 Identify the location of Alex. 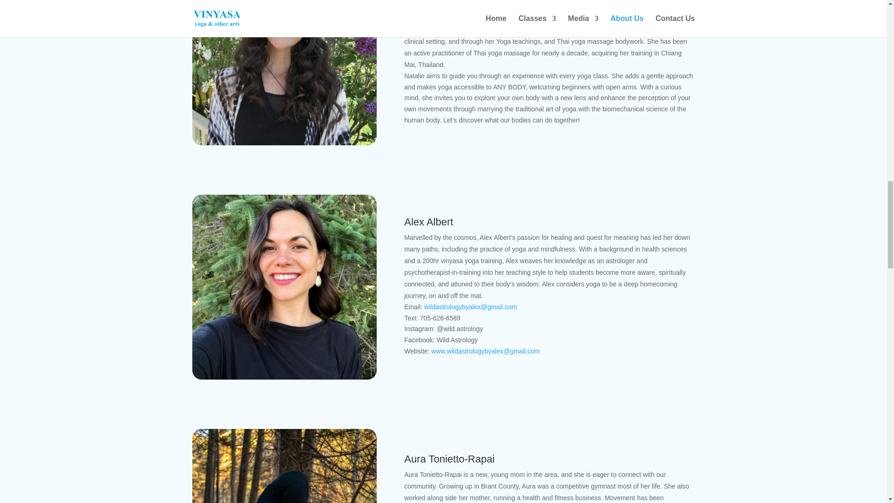
(284, 287).